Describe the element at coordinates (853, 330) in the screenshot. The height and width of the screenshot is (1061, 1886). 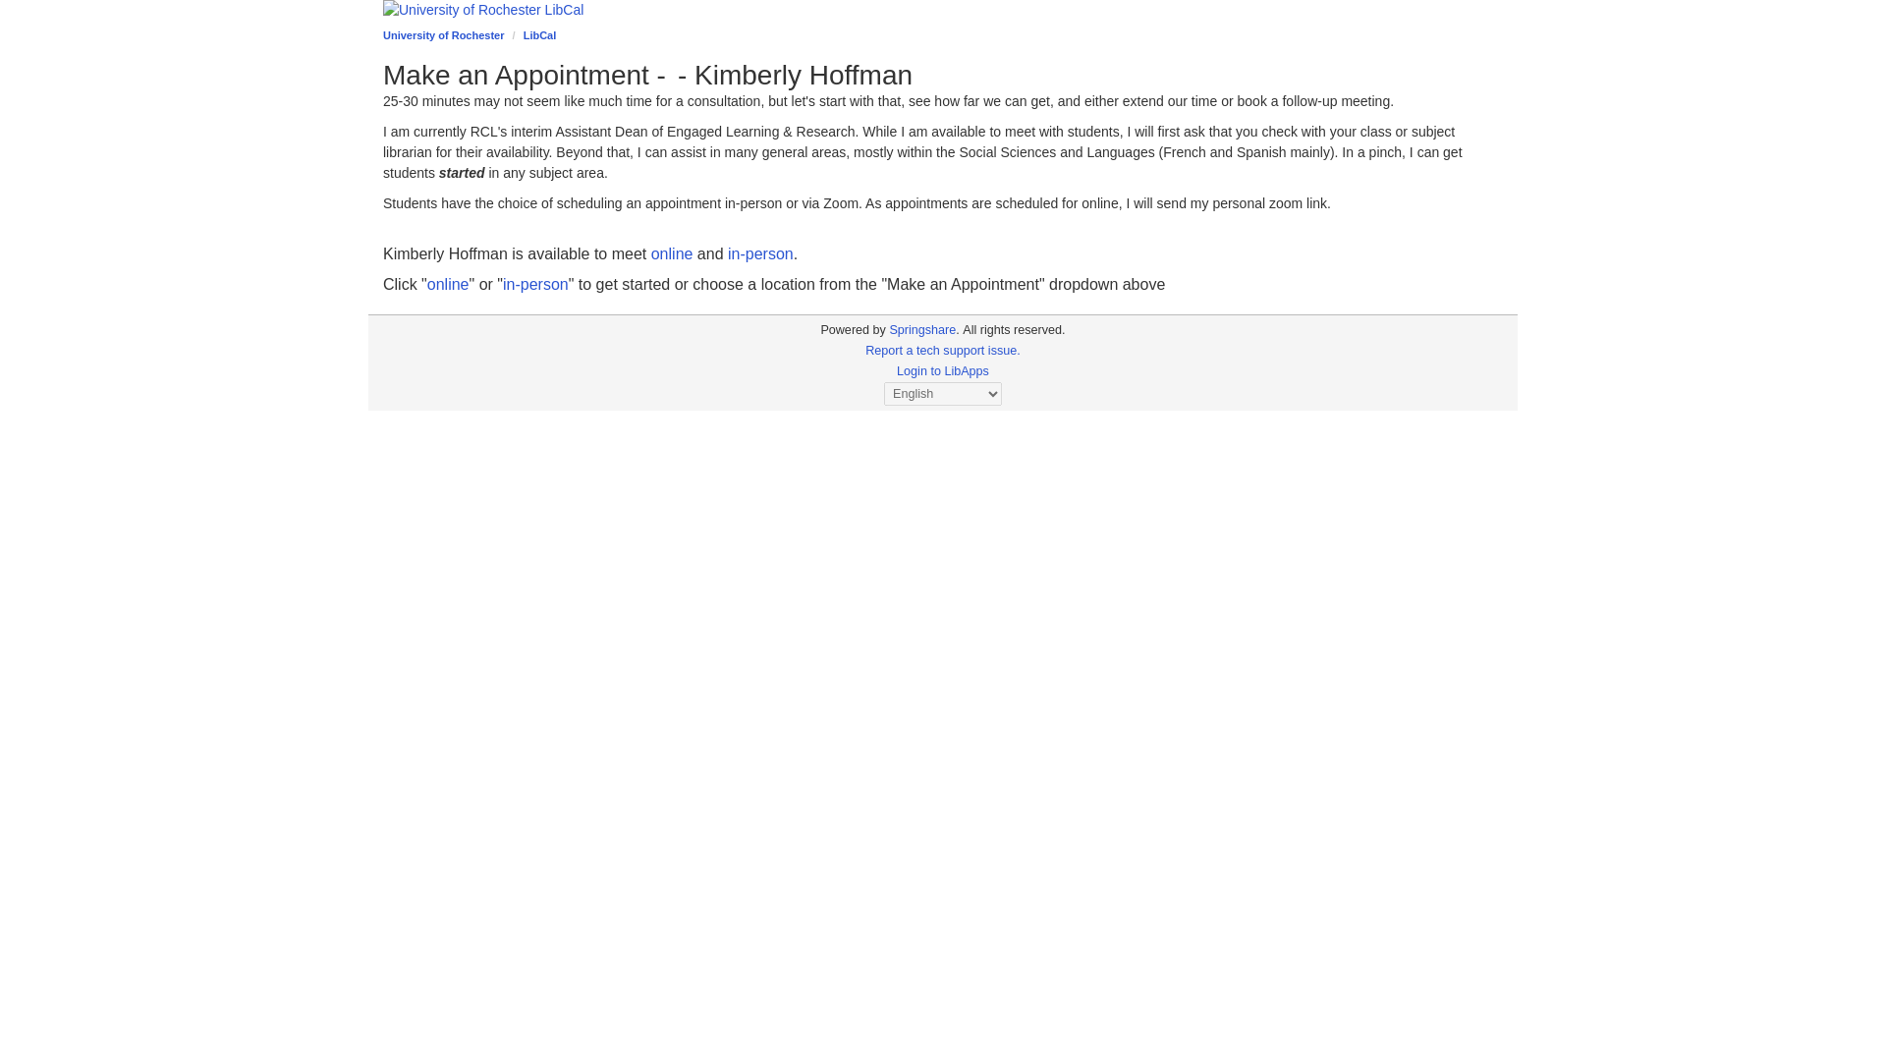
I see `libcal-us-4` at that location.